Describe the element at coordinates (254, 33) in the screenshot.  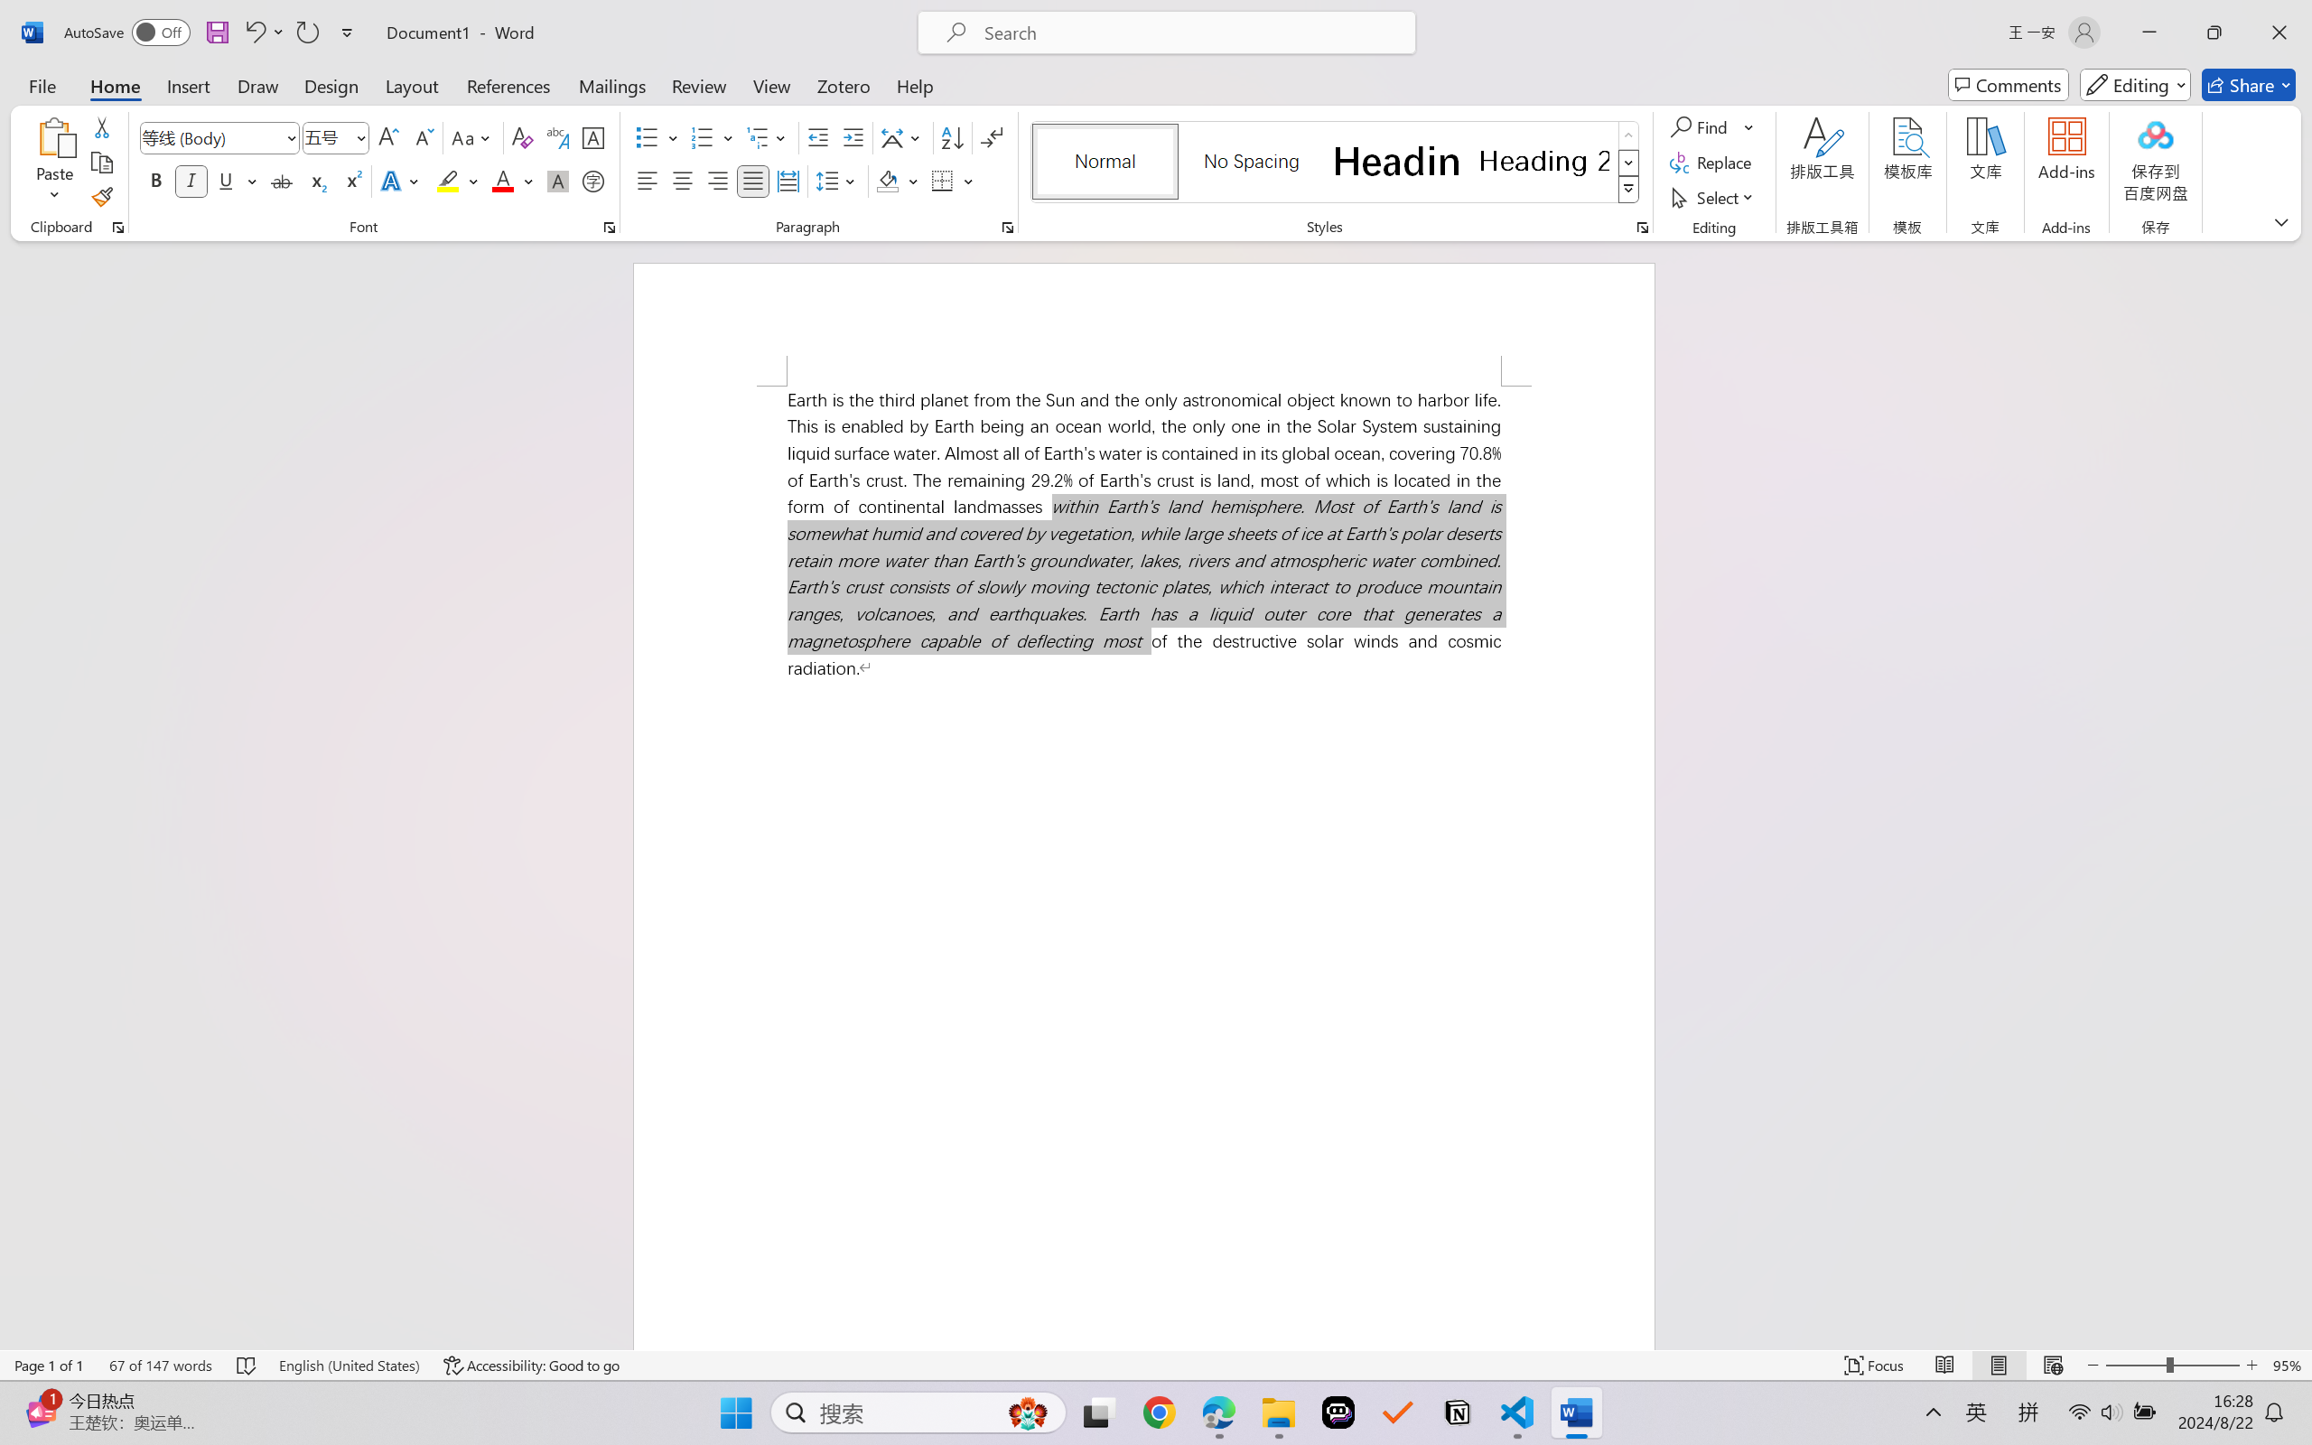
I see `Undo Italic` at that location.